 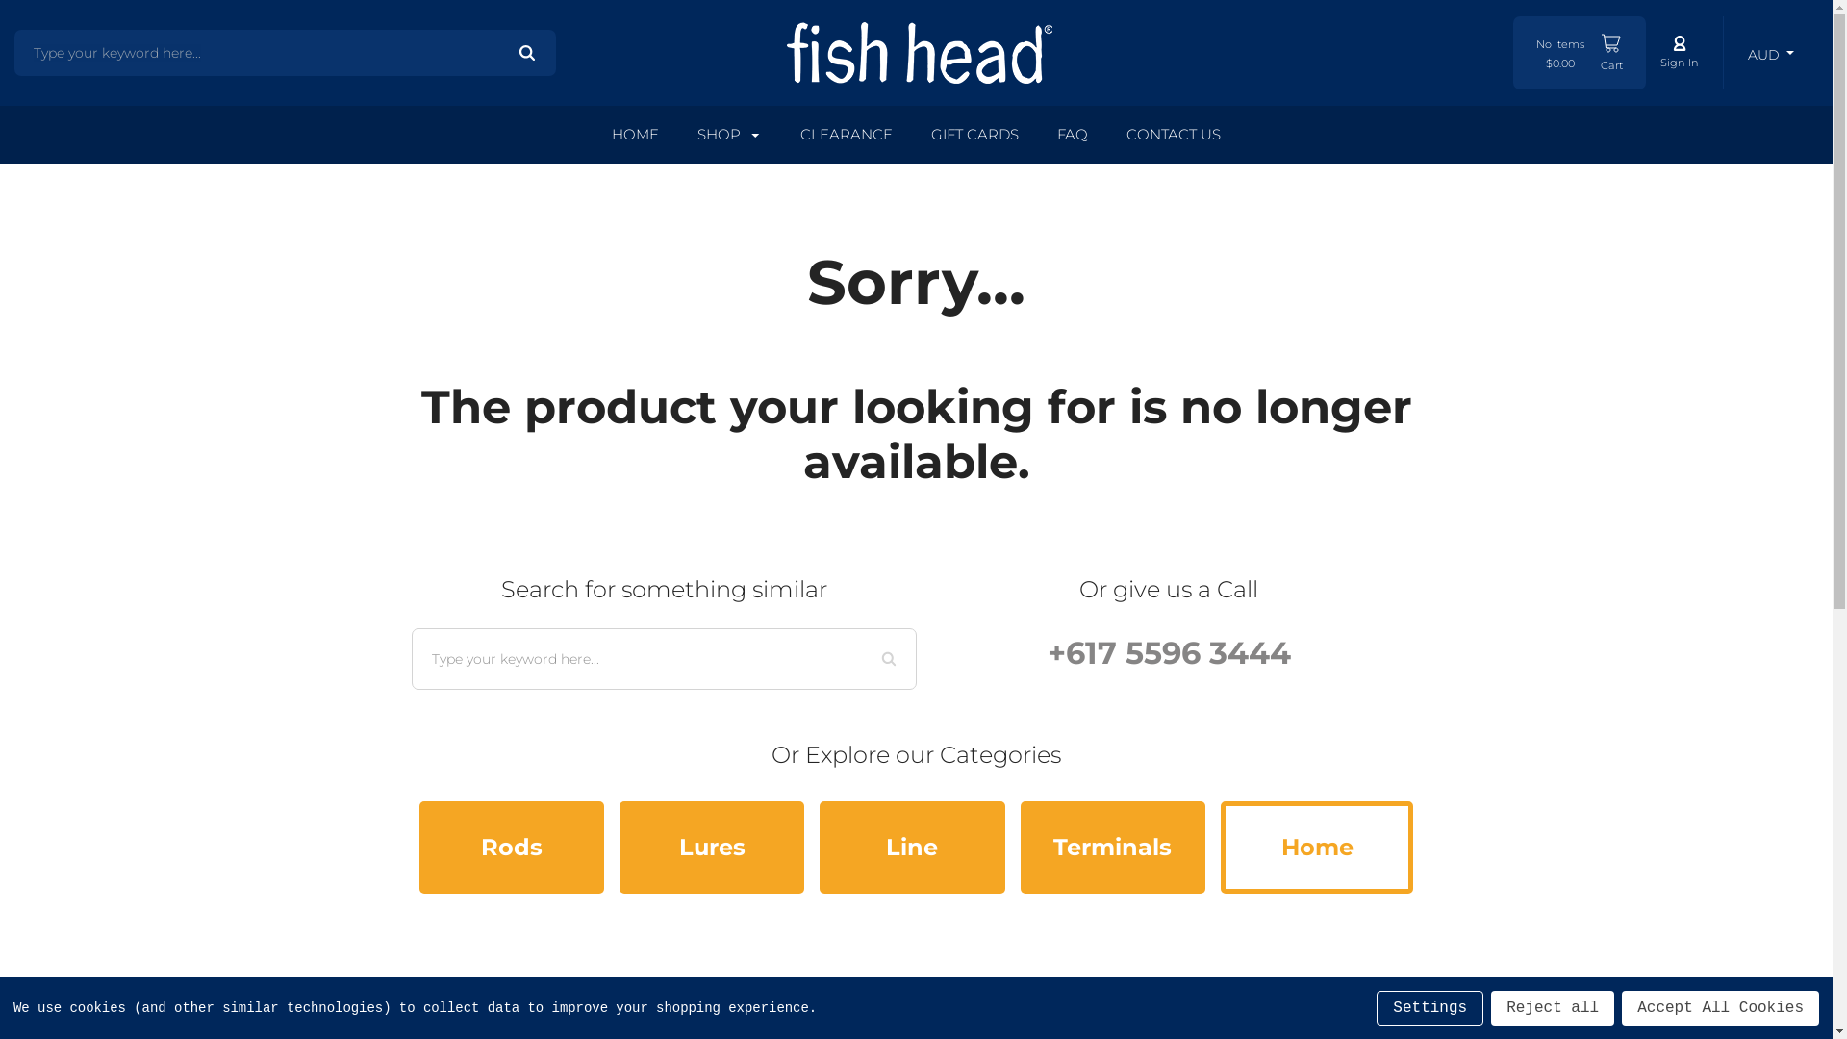 I want to click on Rods, so click(x=512, y=848).